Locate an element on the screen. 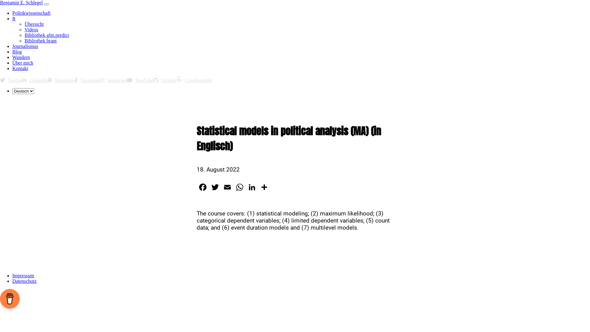 The width and height of the screenshot is (590, 332). Impressum is located at coordinates (23, 275).